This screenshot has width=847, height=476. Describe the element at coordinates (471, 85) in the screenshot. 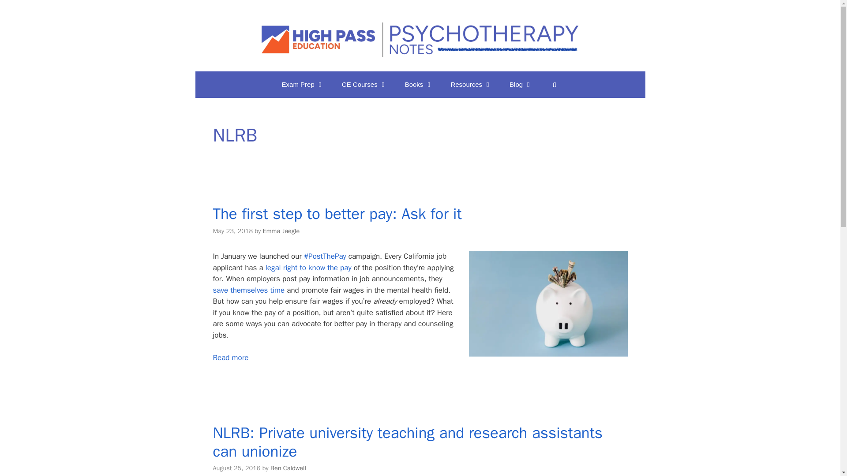

I see `Resources` at that location.